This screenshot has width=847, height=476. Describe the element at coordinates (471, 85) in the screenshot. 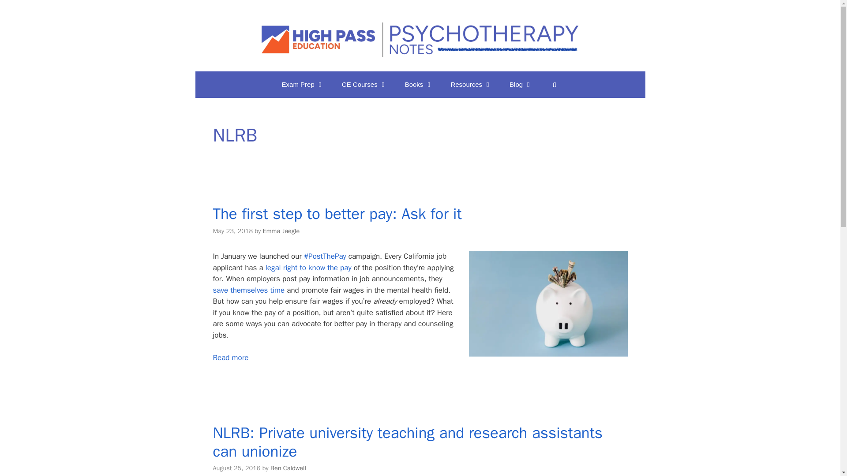

I see `Resources` at that location.